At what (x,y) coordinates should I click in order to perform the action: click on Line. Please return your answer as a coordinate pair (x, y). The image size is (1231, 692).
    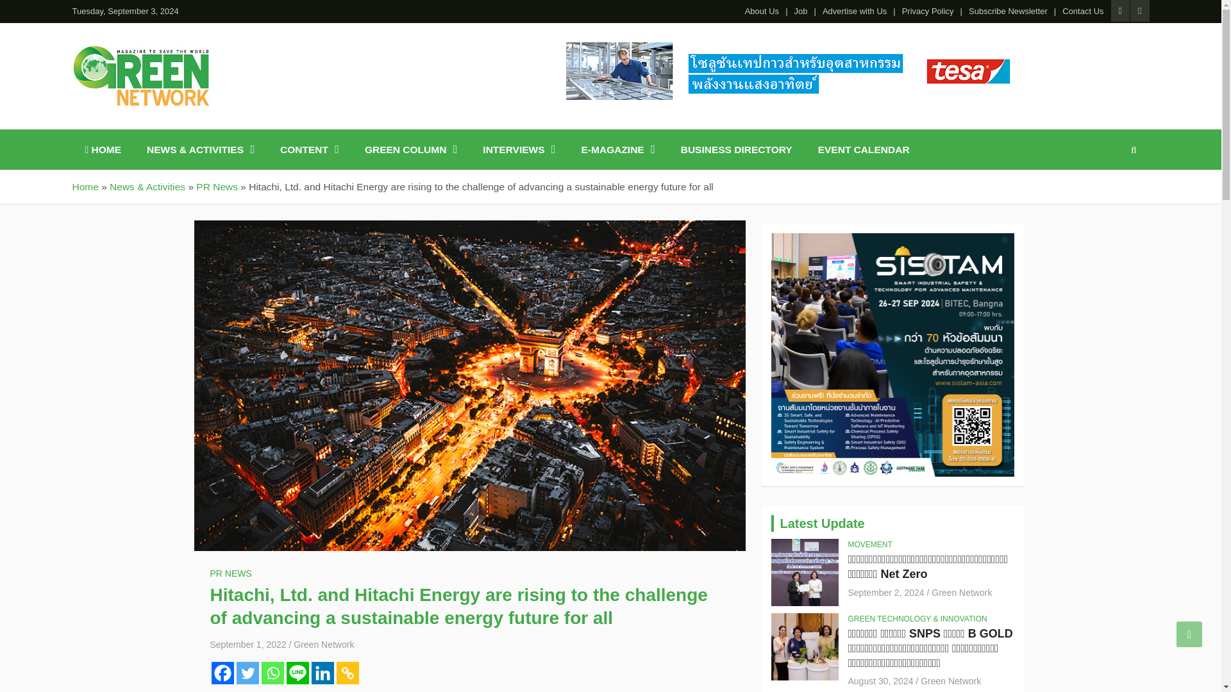
    Looking at the image, I should click on (297, 673).